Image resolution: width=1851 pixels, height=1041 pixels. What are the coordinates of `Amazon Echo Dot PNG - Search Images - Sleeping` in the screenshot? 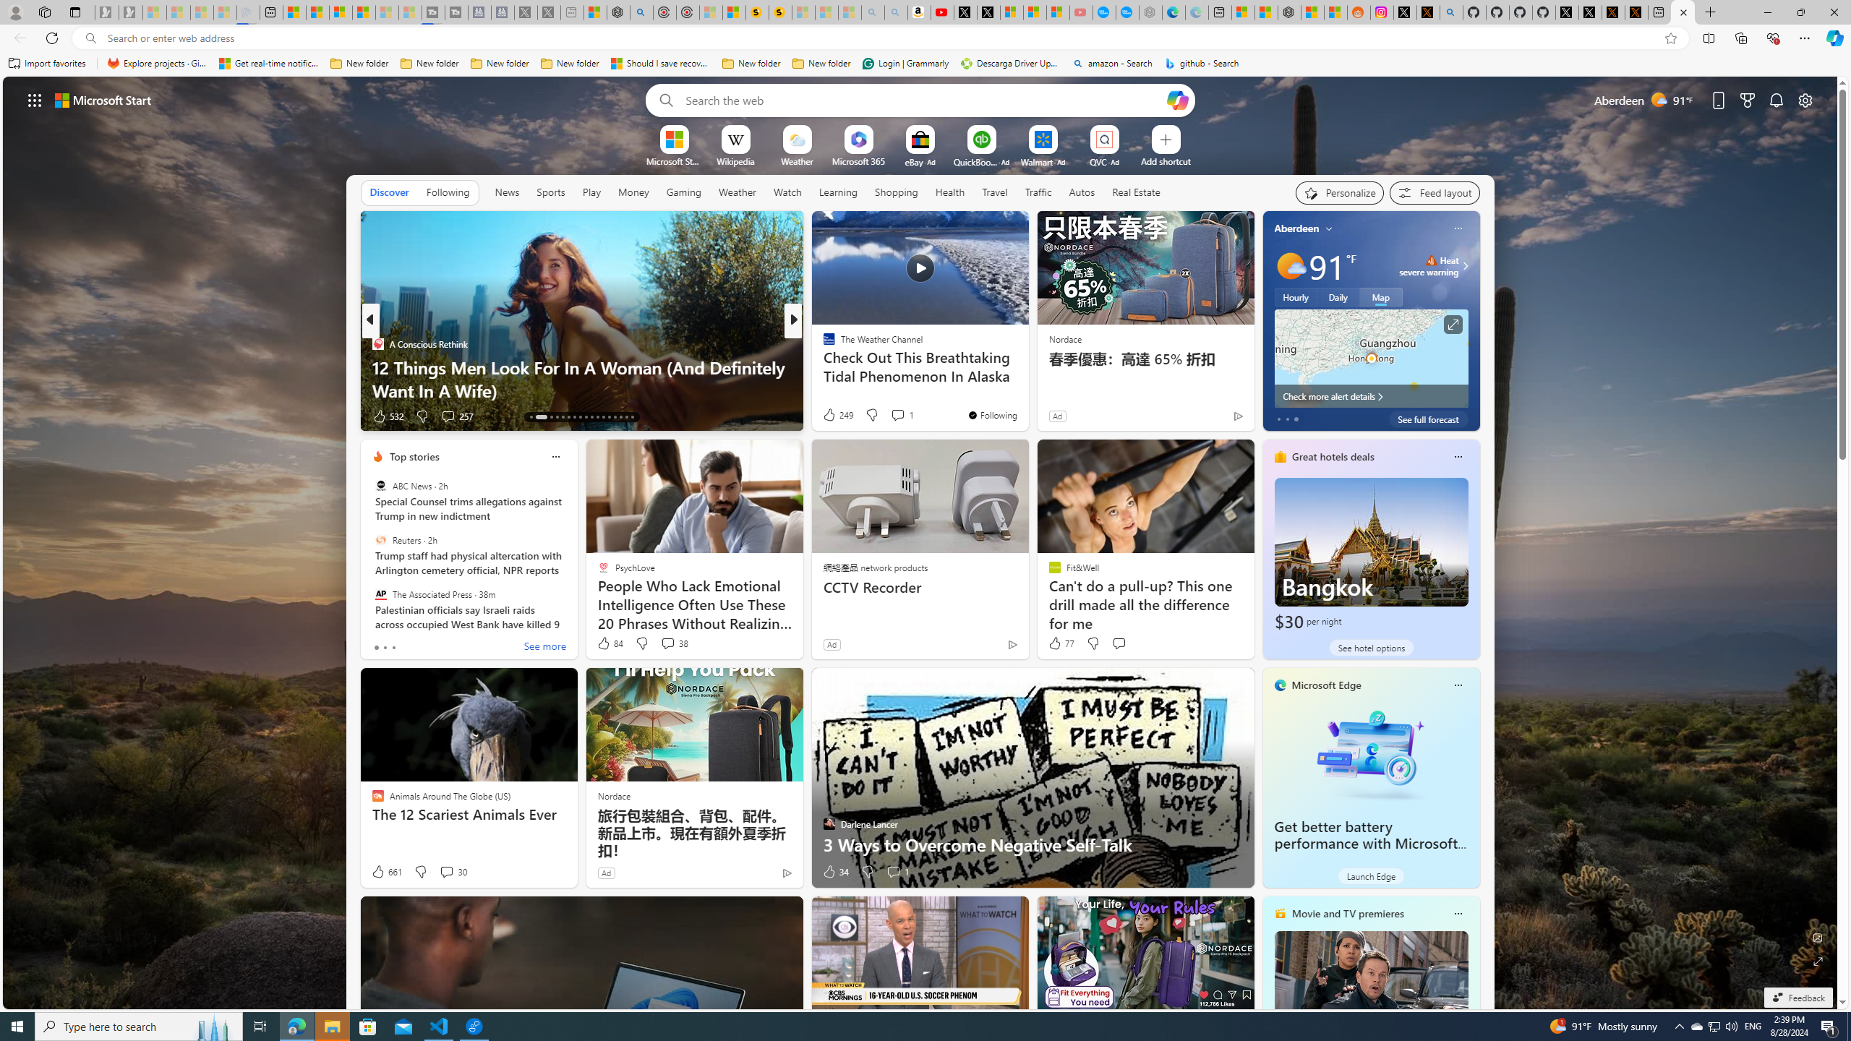 It's located at (897, 12).